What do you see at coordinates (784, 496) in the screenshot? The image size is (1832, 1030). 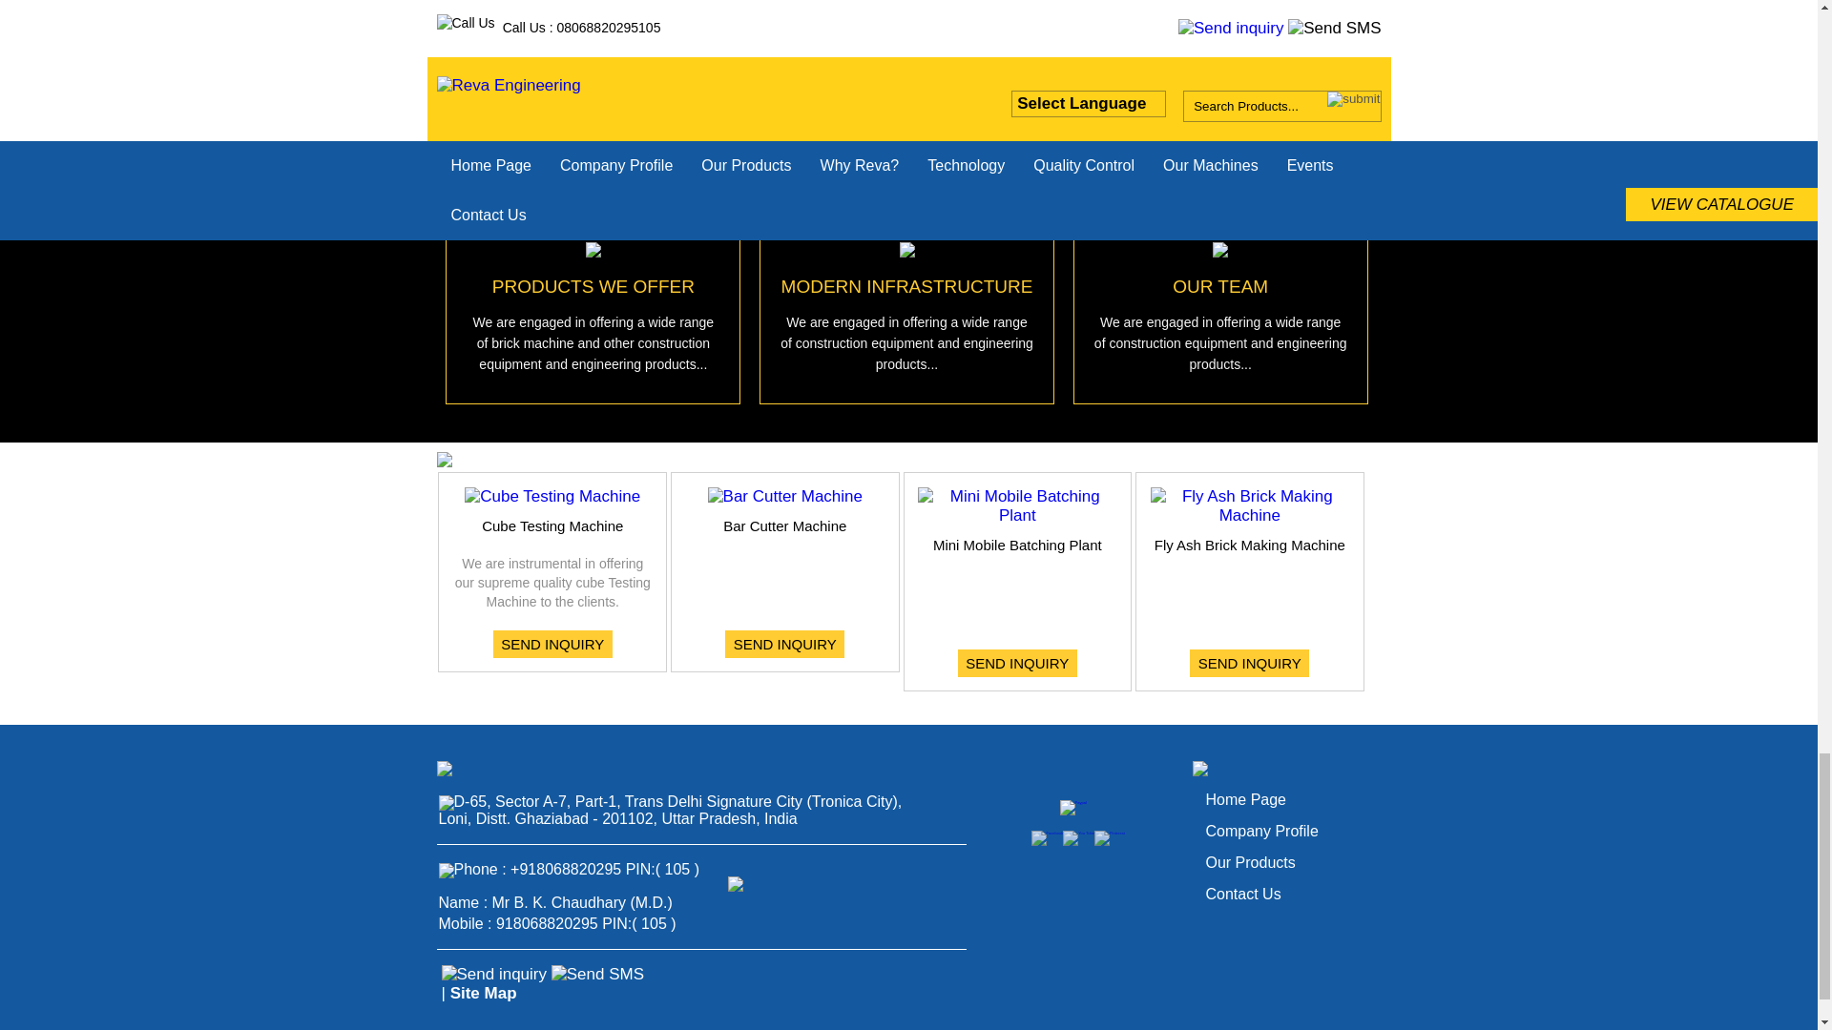 I see `Bar Cutter Machine` at bounding box center [784, 496].